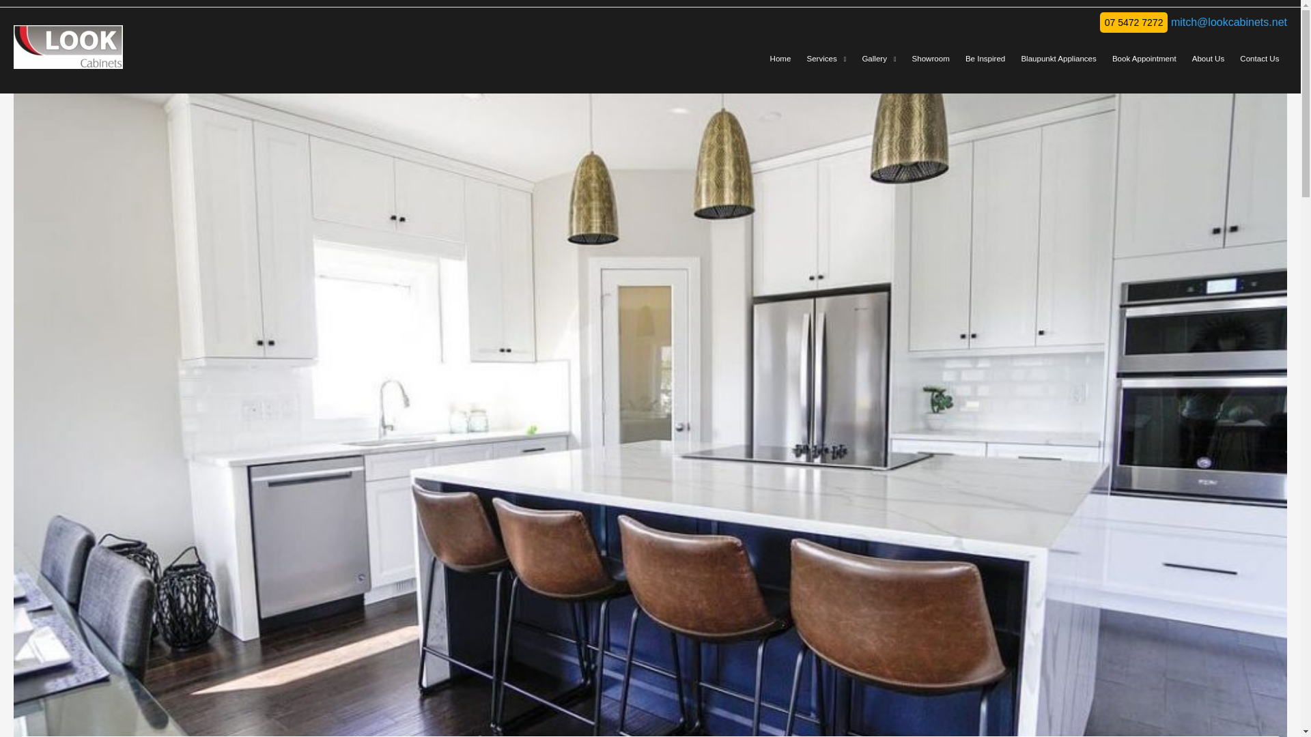  I want to click on About Us, so click(1207, 59).